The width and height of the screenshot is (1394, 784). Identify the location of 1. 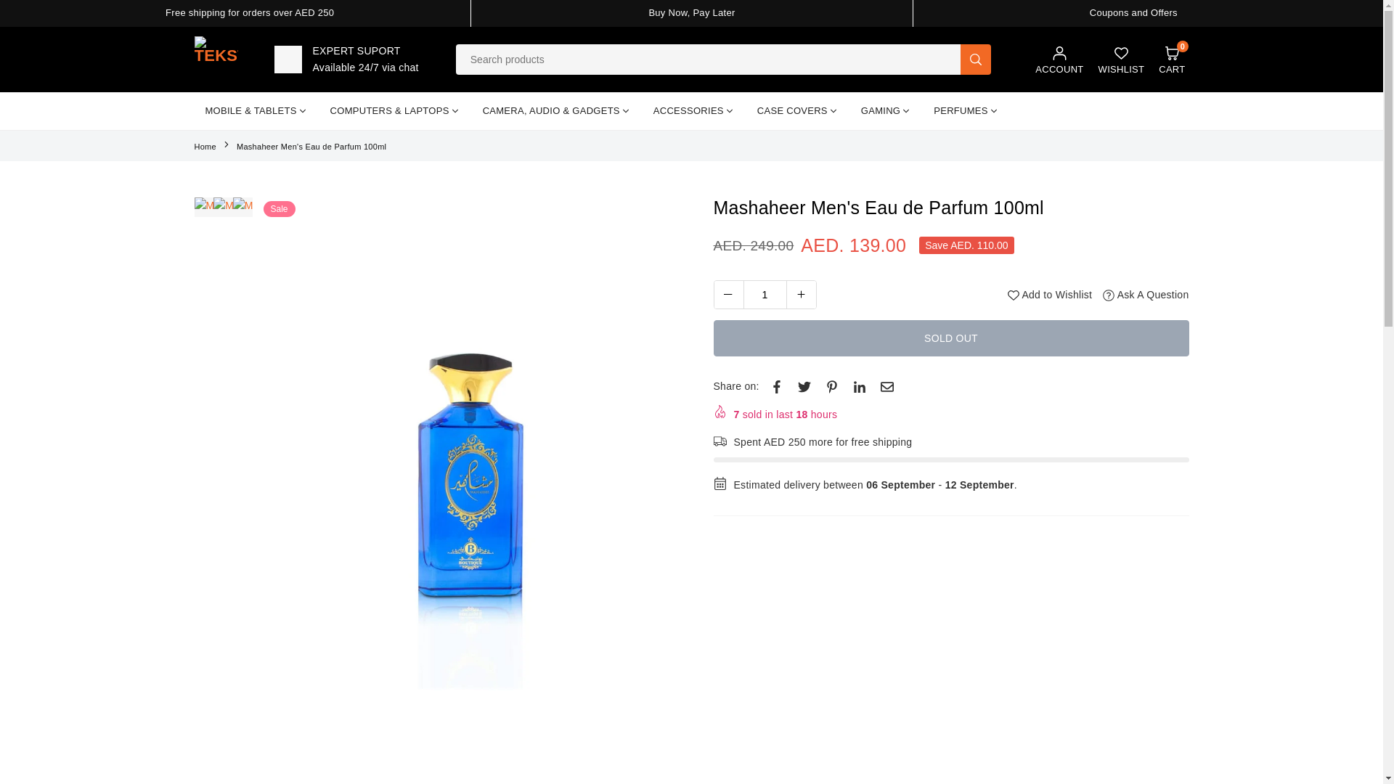
(765, 295).